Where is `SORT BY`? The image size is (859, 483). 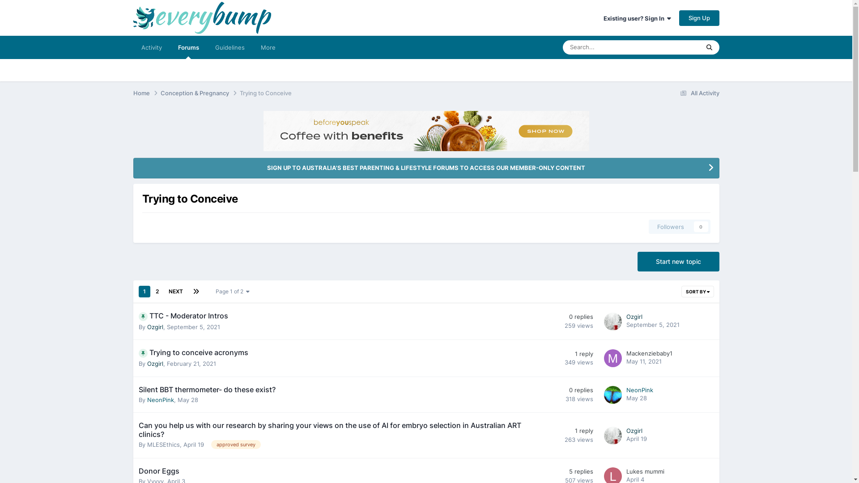
SORT BY is located at coordinates (697, 292).